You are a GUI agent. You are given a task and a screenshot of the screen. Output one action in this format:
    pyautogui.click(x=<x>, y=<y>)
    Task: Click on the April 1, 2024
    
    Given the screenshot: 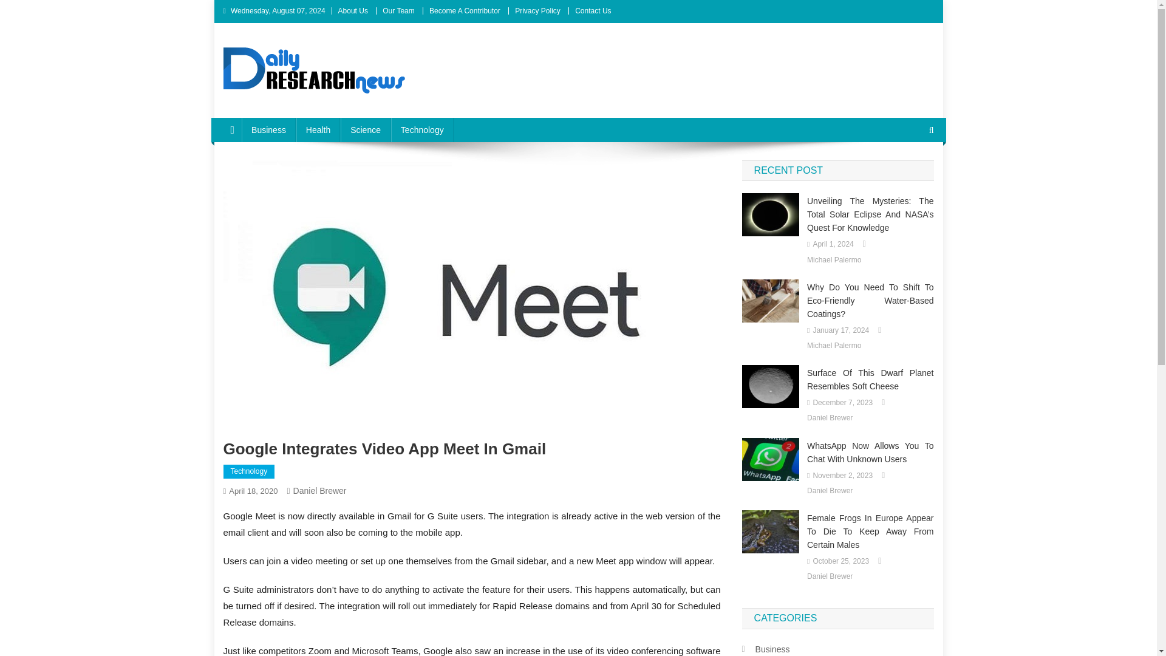 What is the action you would take?
    pyautogui.click(x=833, y=244)
    